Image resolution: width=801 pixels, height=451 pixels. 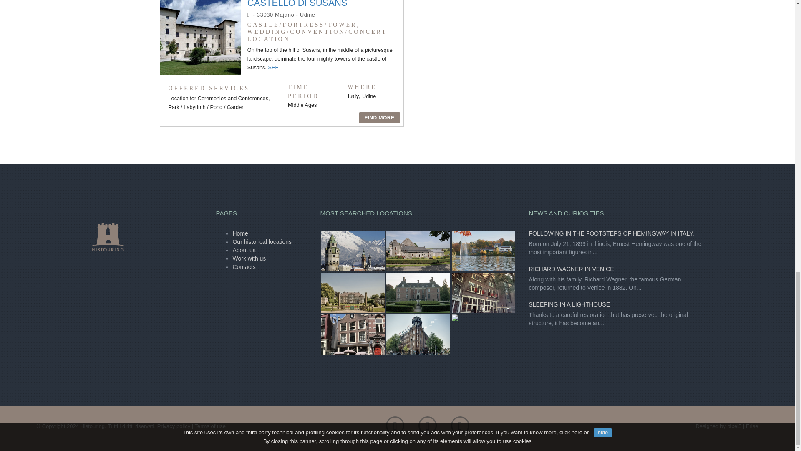 I want to click on Contacts, so click(x=244, y=266).